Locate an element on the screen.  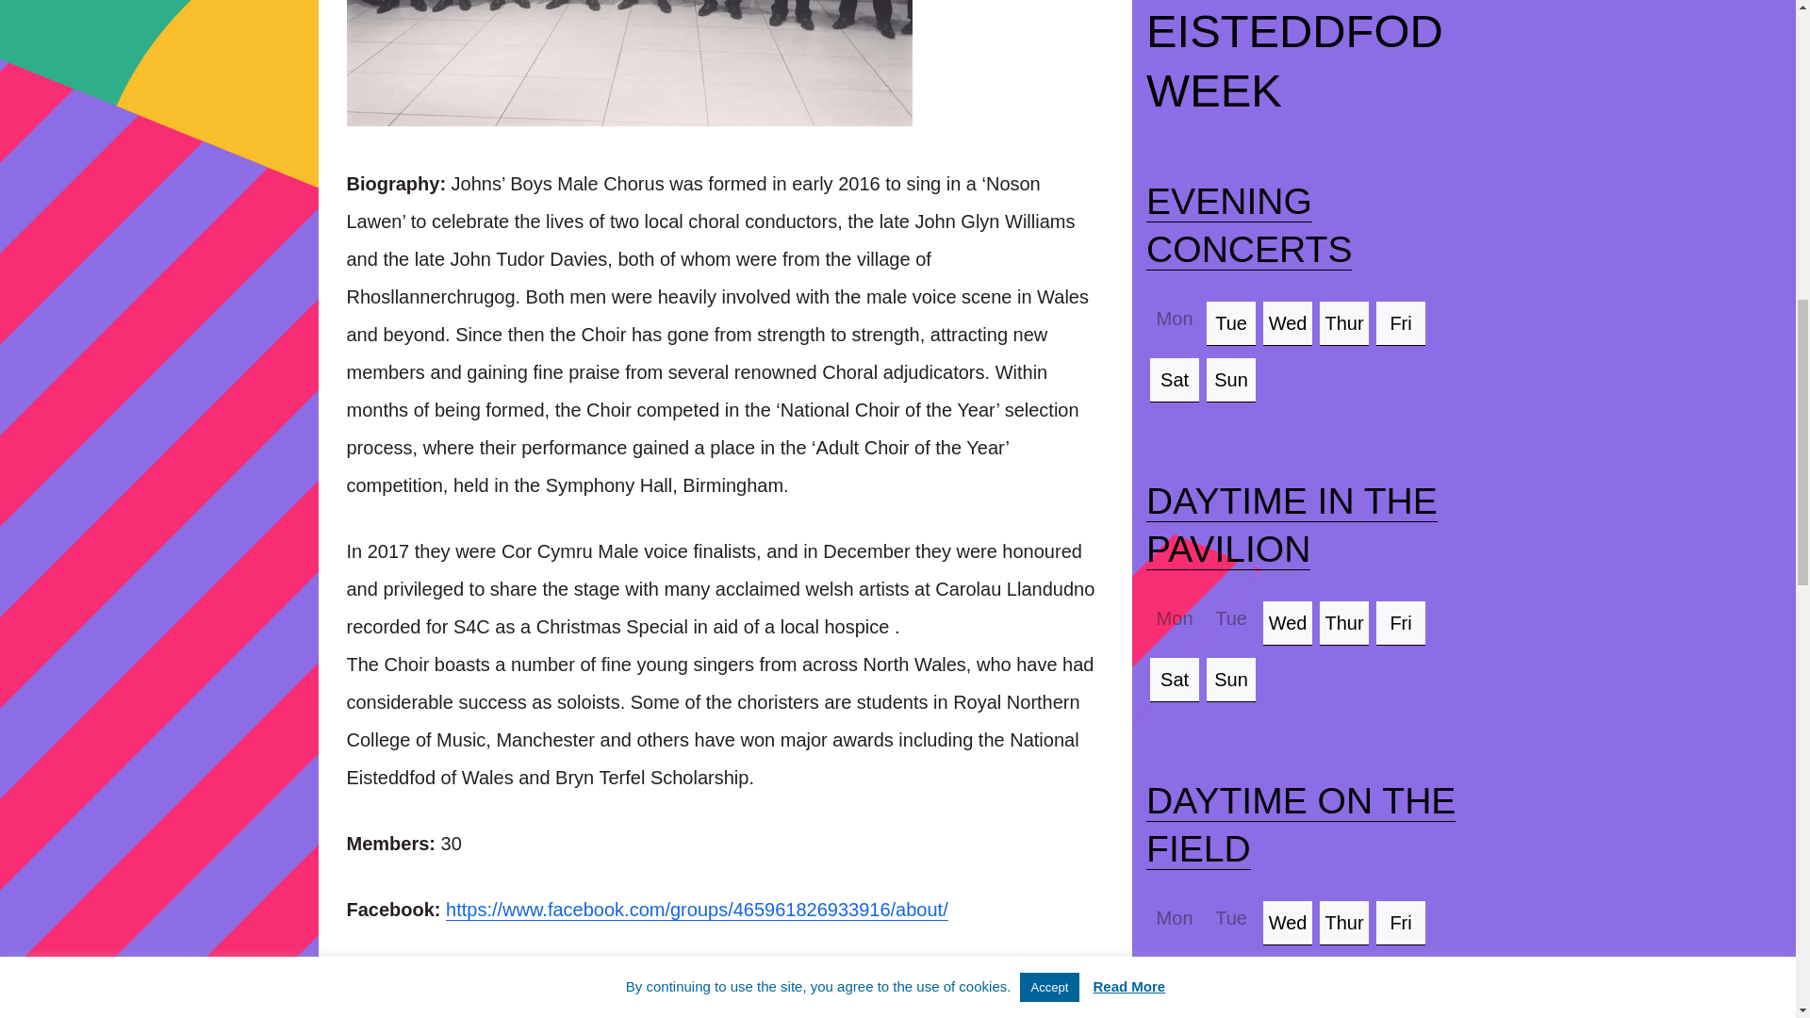
Sunday Day is located at coordinates (1231, 679).